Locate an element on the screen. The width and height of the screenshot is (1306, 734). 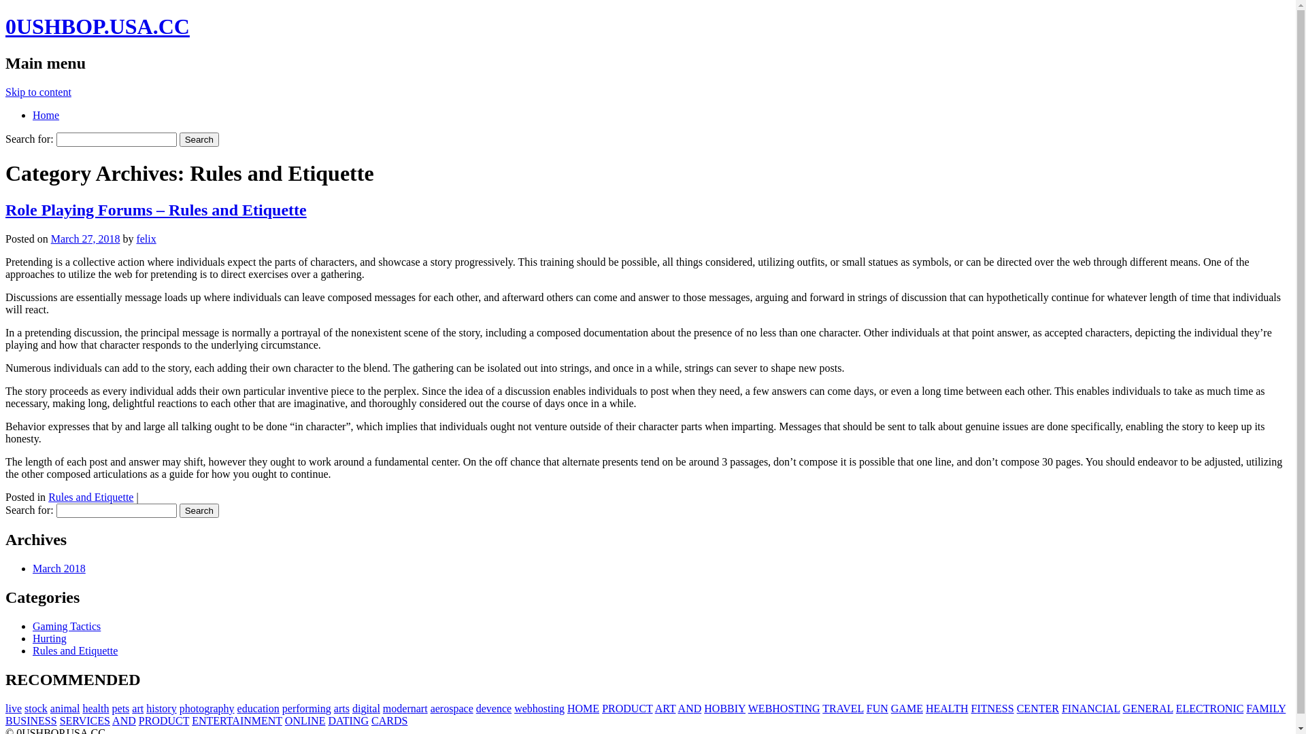
R is located at coordinates (1155, 708).